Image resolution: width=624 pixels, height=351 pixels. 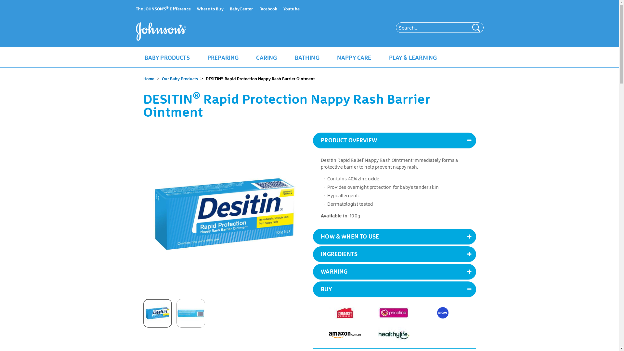 I want to click on PREPARING, so click(x=223, y=57).